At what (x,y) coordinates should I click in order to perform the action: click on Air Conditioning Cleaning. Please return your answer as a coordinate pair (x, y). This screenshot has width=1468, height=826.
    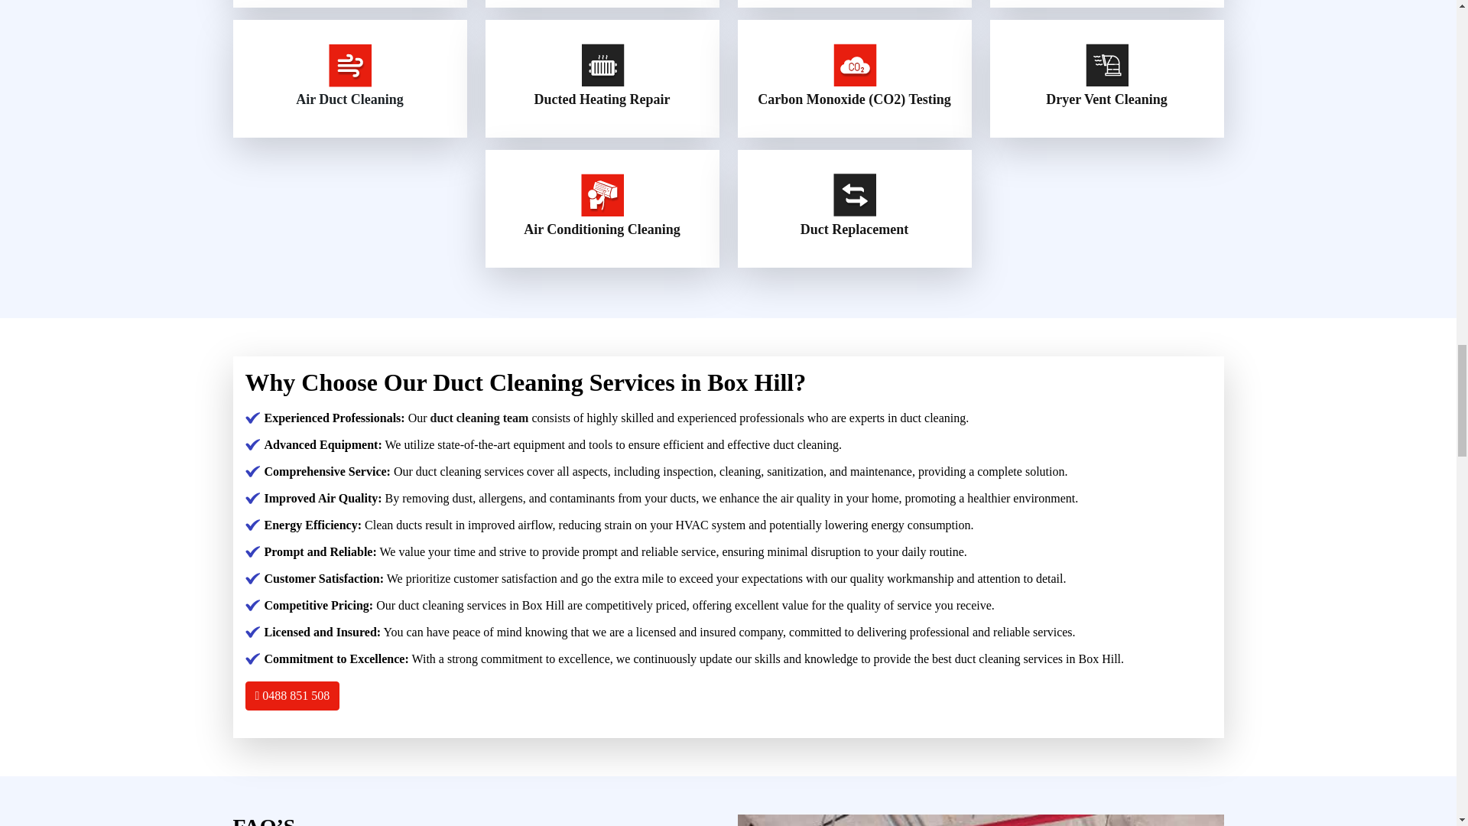
    Looking at the image, I should click on (602, 229).